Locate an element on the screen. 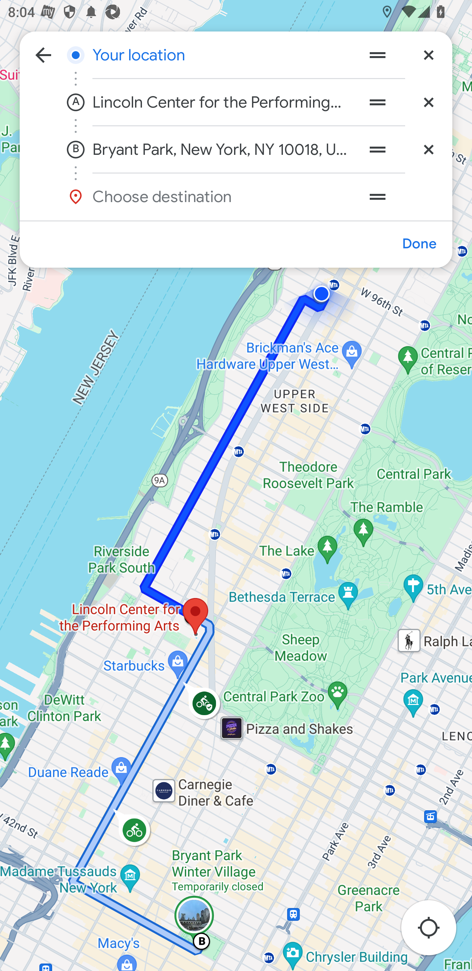  Drag waypoint Your location is located at coordinates (378, 54).